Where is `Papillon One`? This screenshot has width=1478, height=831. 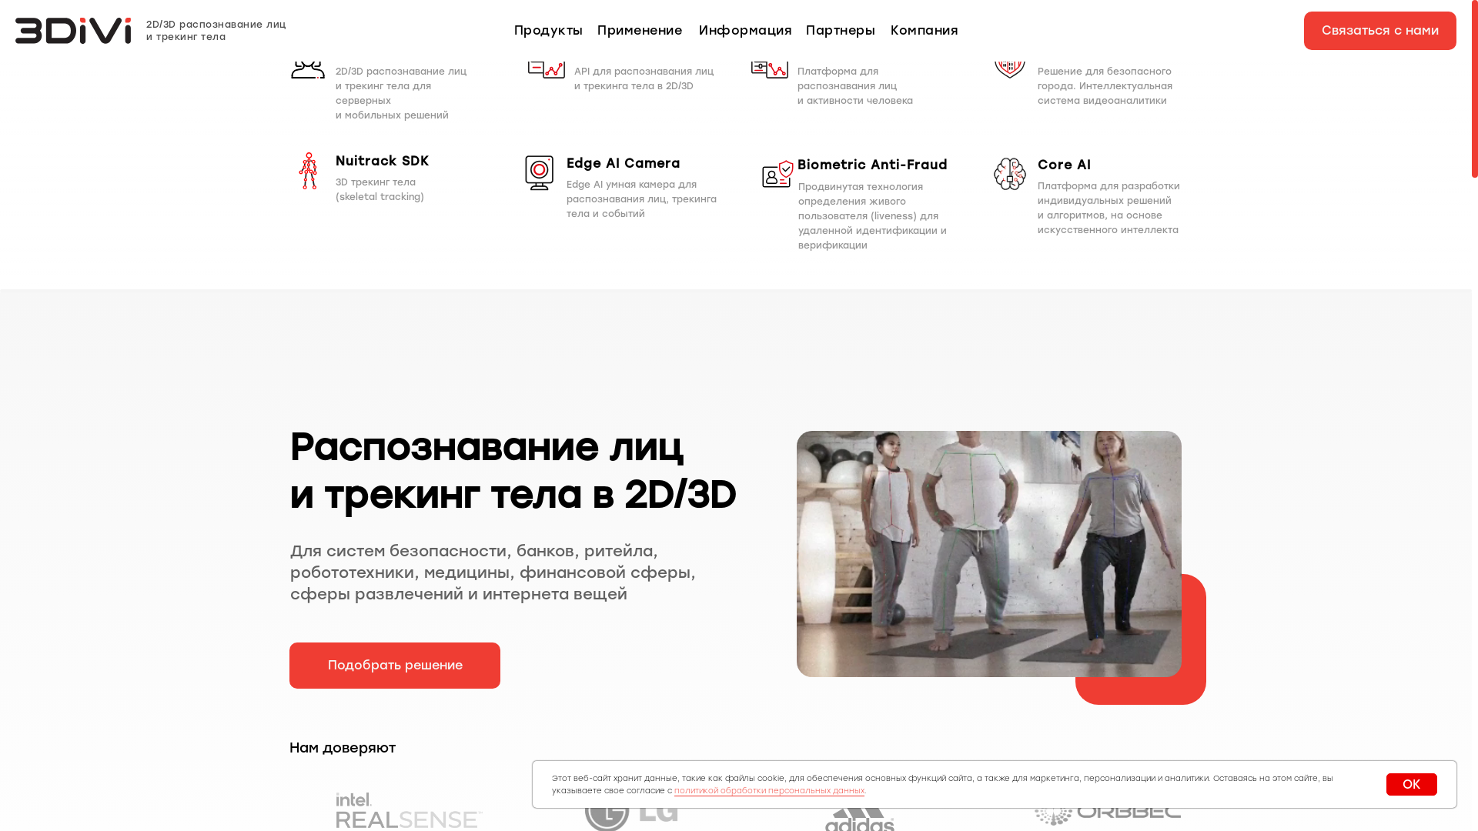
Papillon One is located at coordinates (1107, 51).